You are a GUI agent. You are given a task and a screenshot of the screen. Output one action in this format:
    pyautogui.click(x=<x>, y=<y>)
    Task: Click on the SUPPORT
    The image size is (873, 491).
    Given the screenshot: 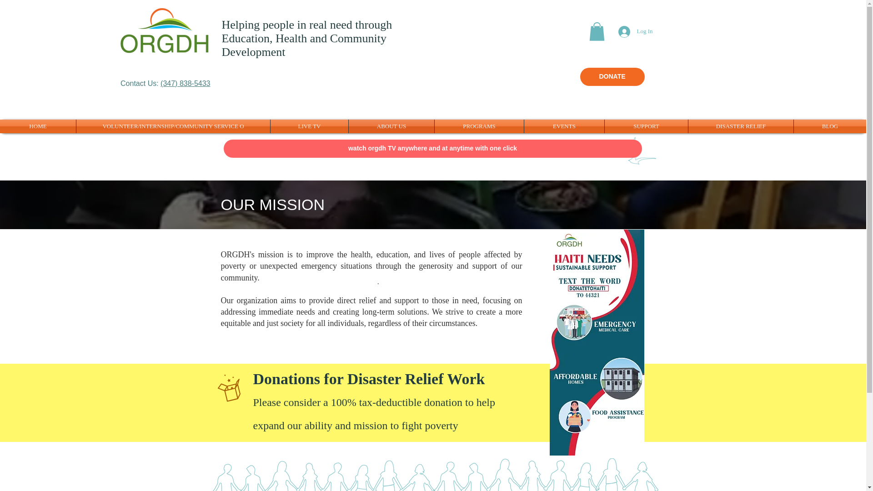 What is the action you would take?
    pyautogui.click(x=646, y=126)
    